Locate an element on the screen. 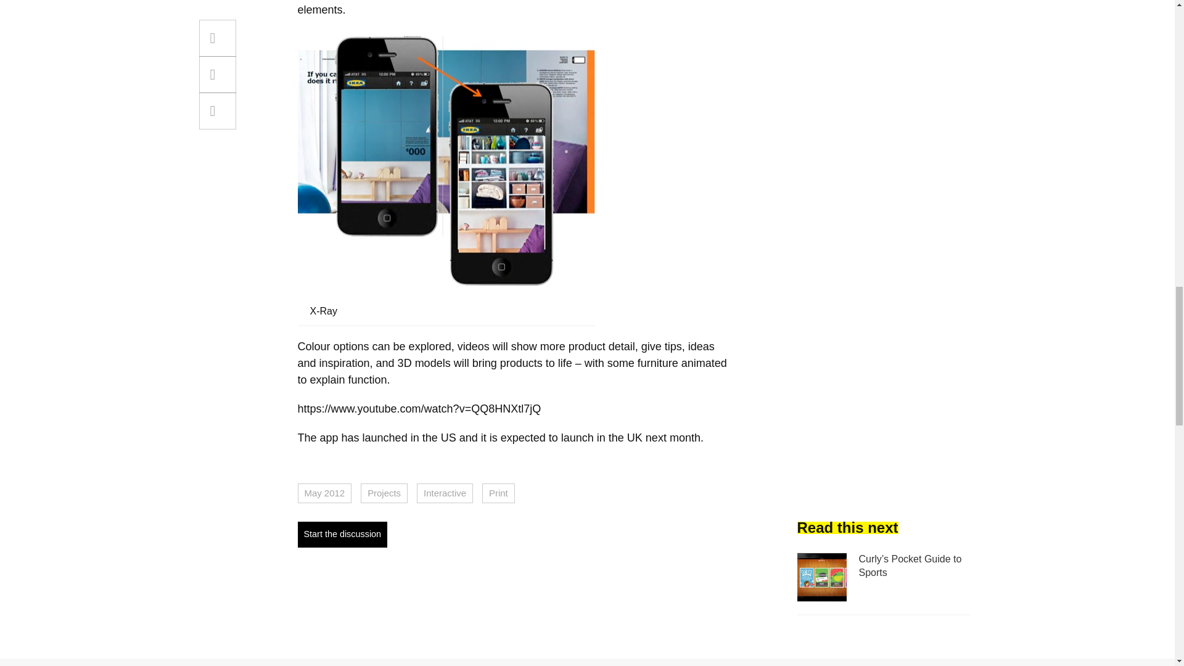 The image size is (1184, 666). Start the discussion is located at coordinates (342, 534).